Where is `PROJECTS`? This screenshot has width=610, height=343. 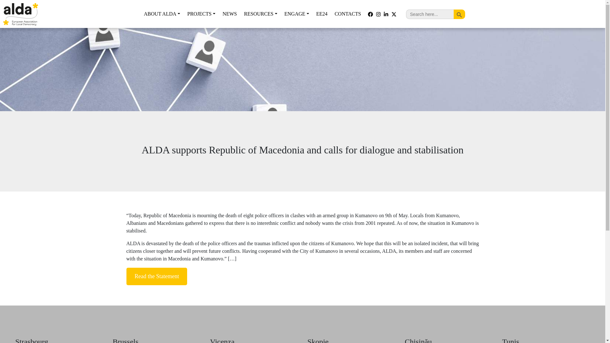
PROJECTS is located at coordinates (201, 14).